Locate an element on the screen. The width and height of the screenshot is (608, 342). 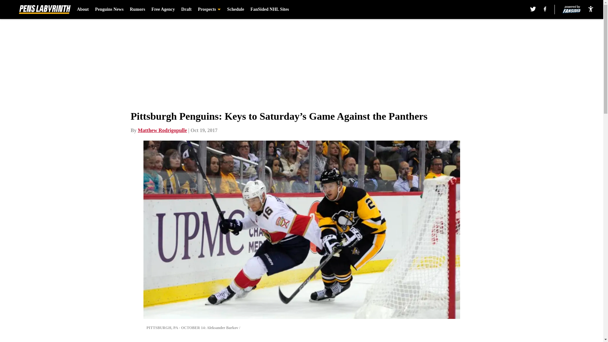
Free Agency is located at coordinates (163, 9).